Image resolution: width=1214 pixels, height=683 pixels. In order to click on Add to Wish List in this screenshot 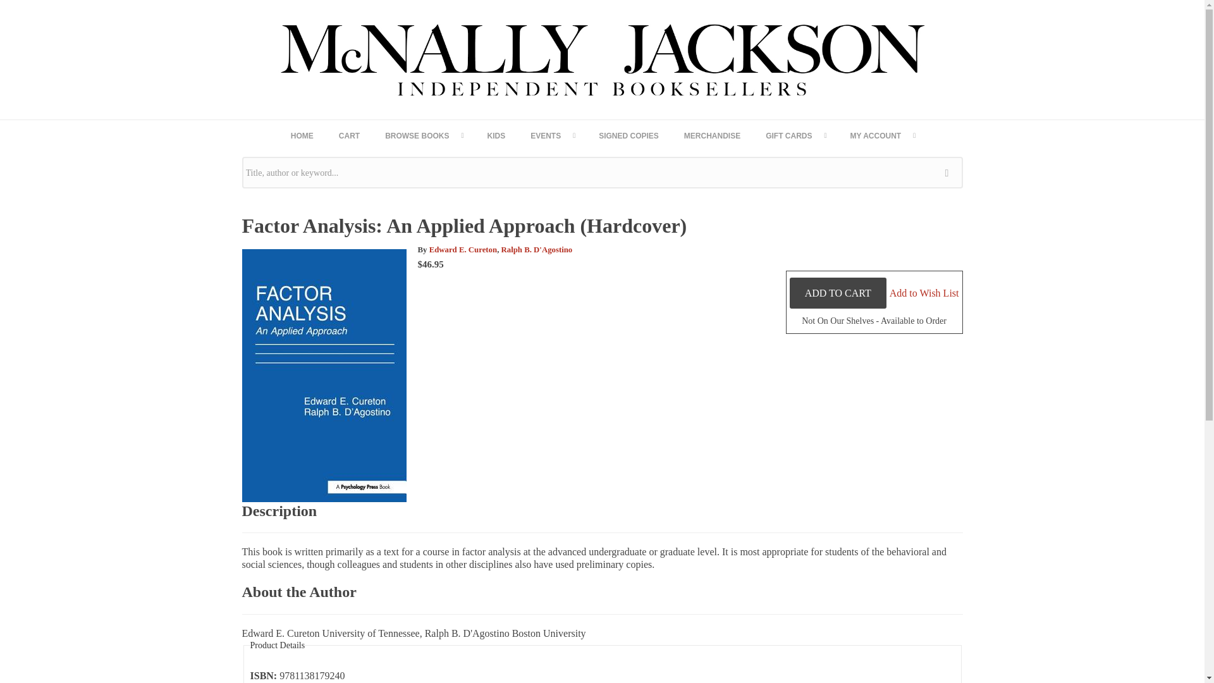, I will do `click(924, 292)`.